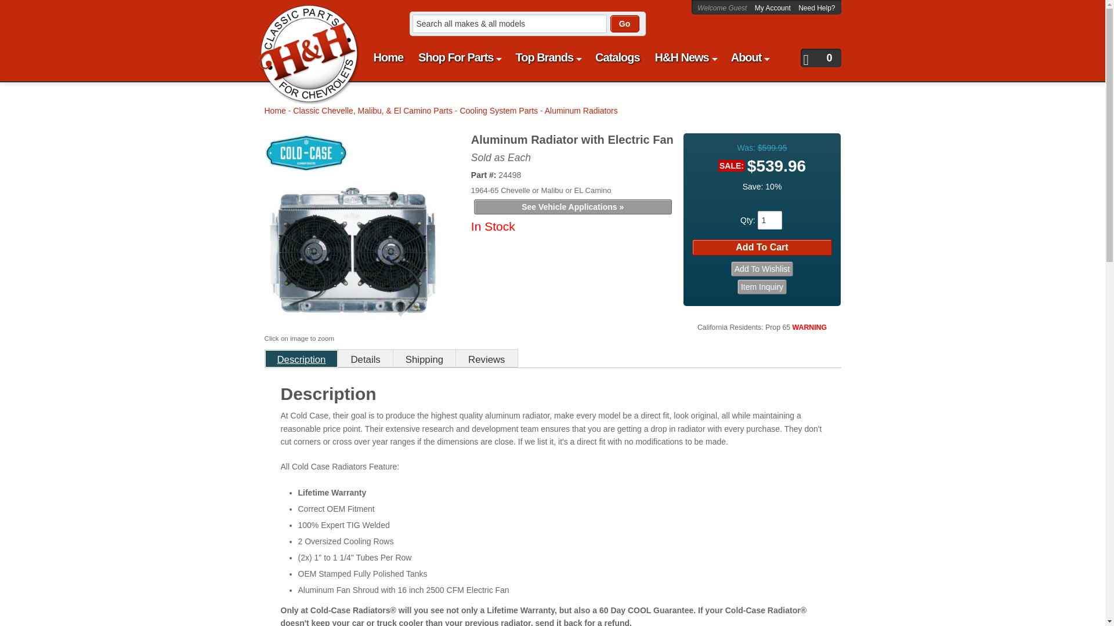  I want to click on 0, so click(820, 58).